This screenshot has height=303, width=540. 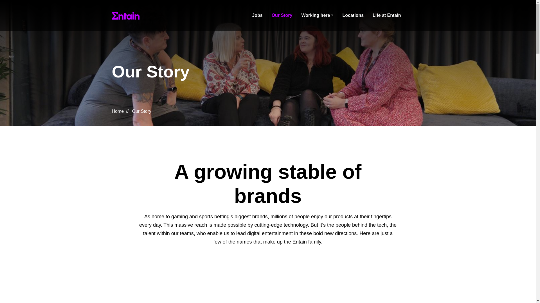 I want to click on Home, so click(x=118, y=111).